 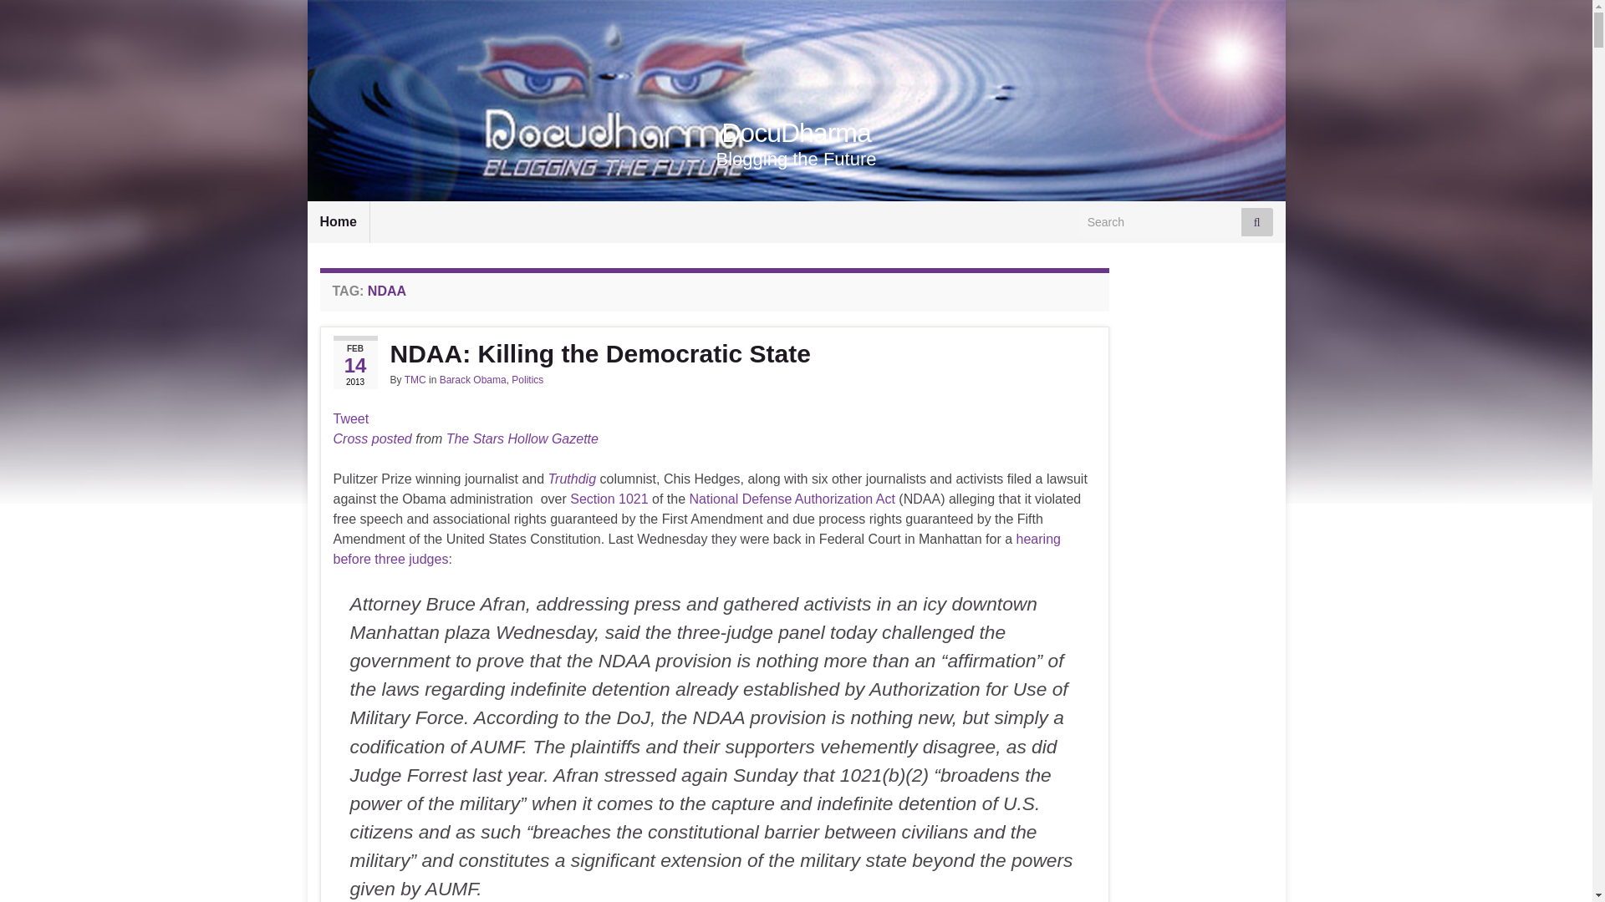 I want to click on Politics, so click(x=527, y=380).